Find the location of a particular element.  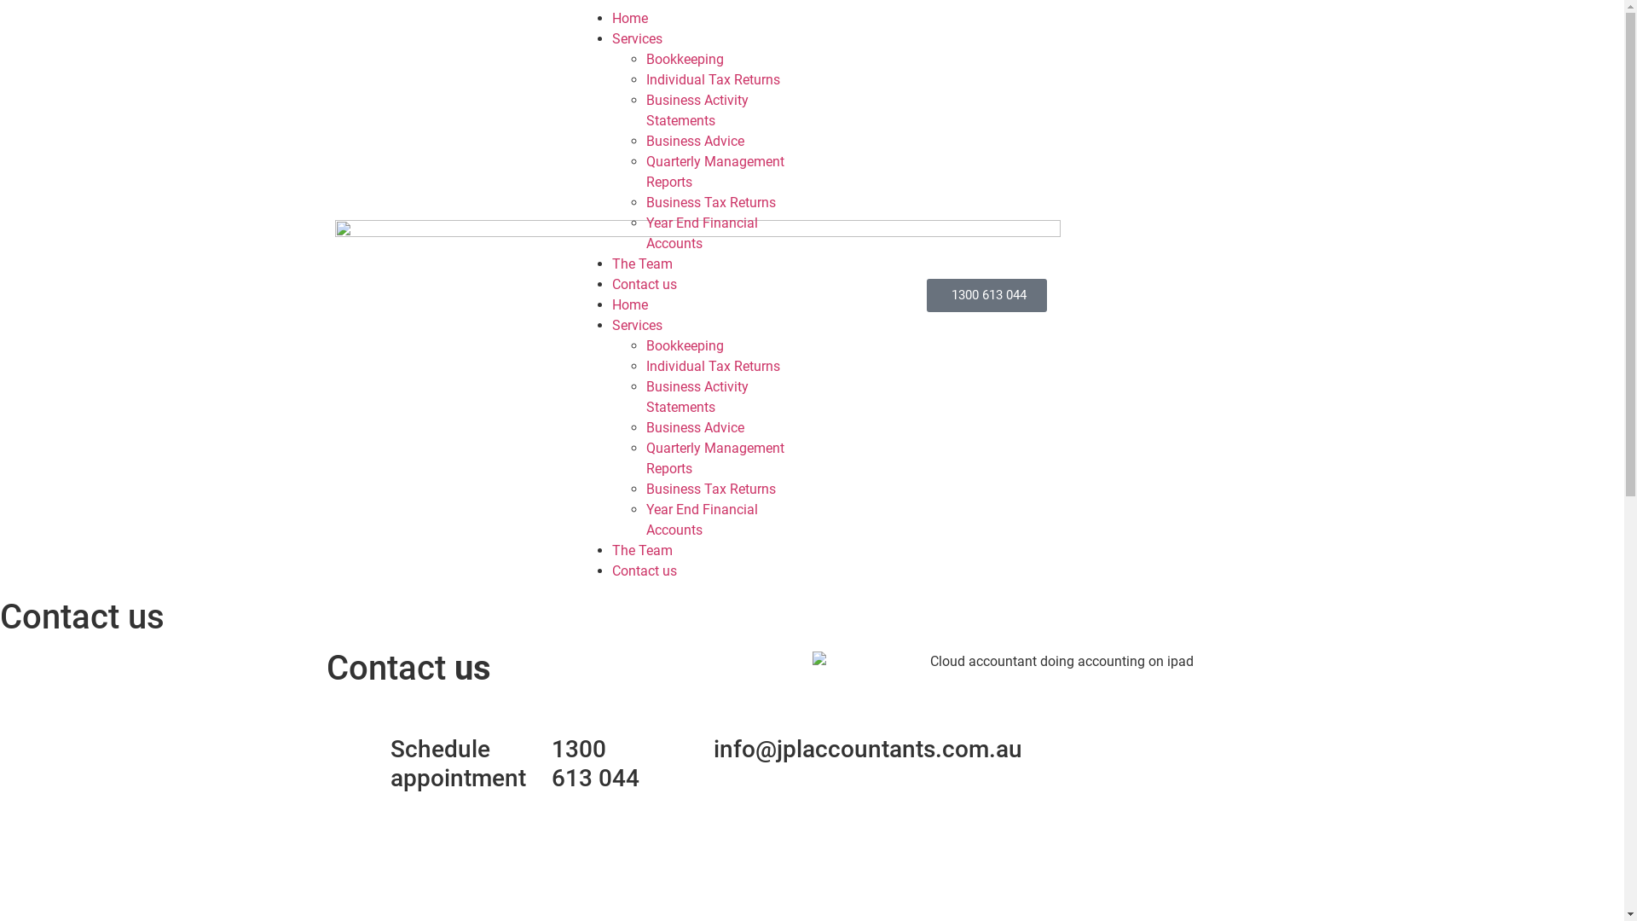

Individual Tax Returns is located at coordinates (713, 367).